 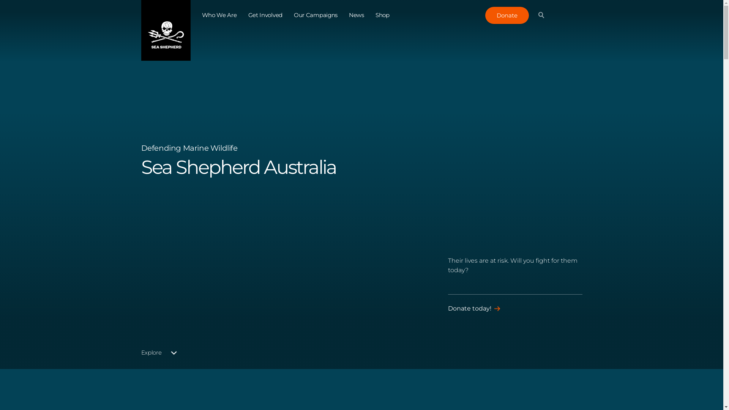 What do you see at coordinates (475, 309) in the screenshot?
I see `Donate today!` at bounding box center [475, 309].